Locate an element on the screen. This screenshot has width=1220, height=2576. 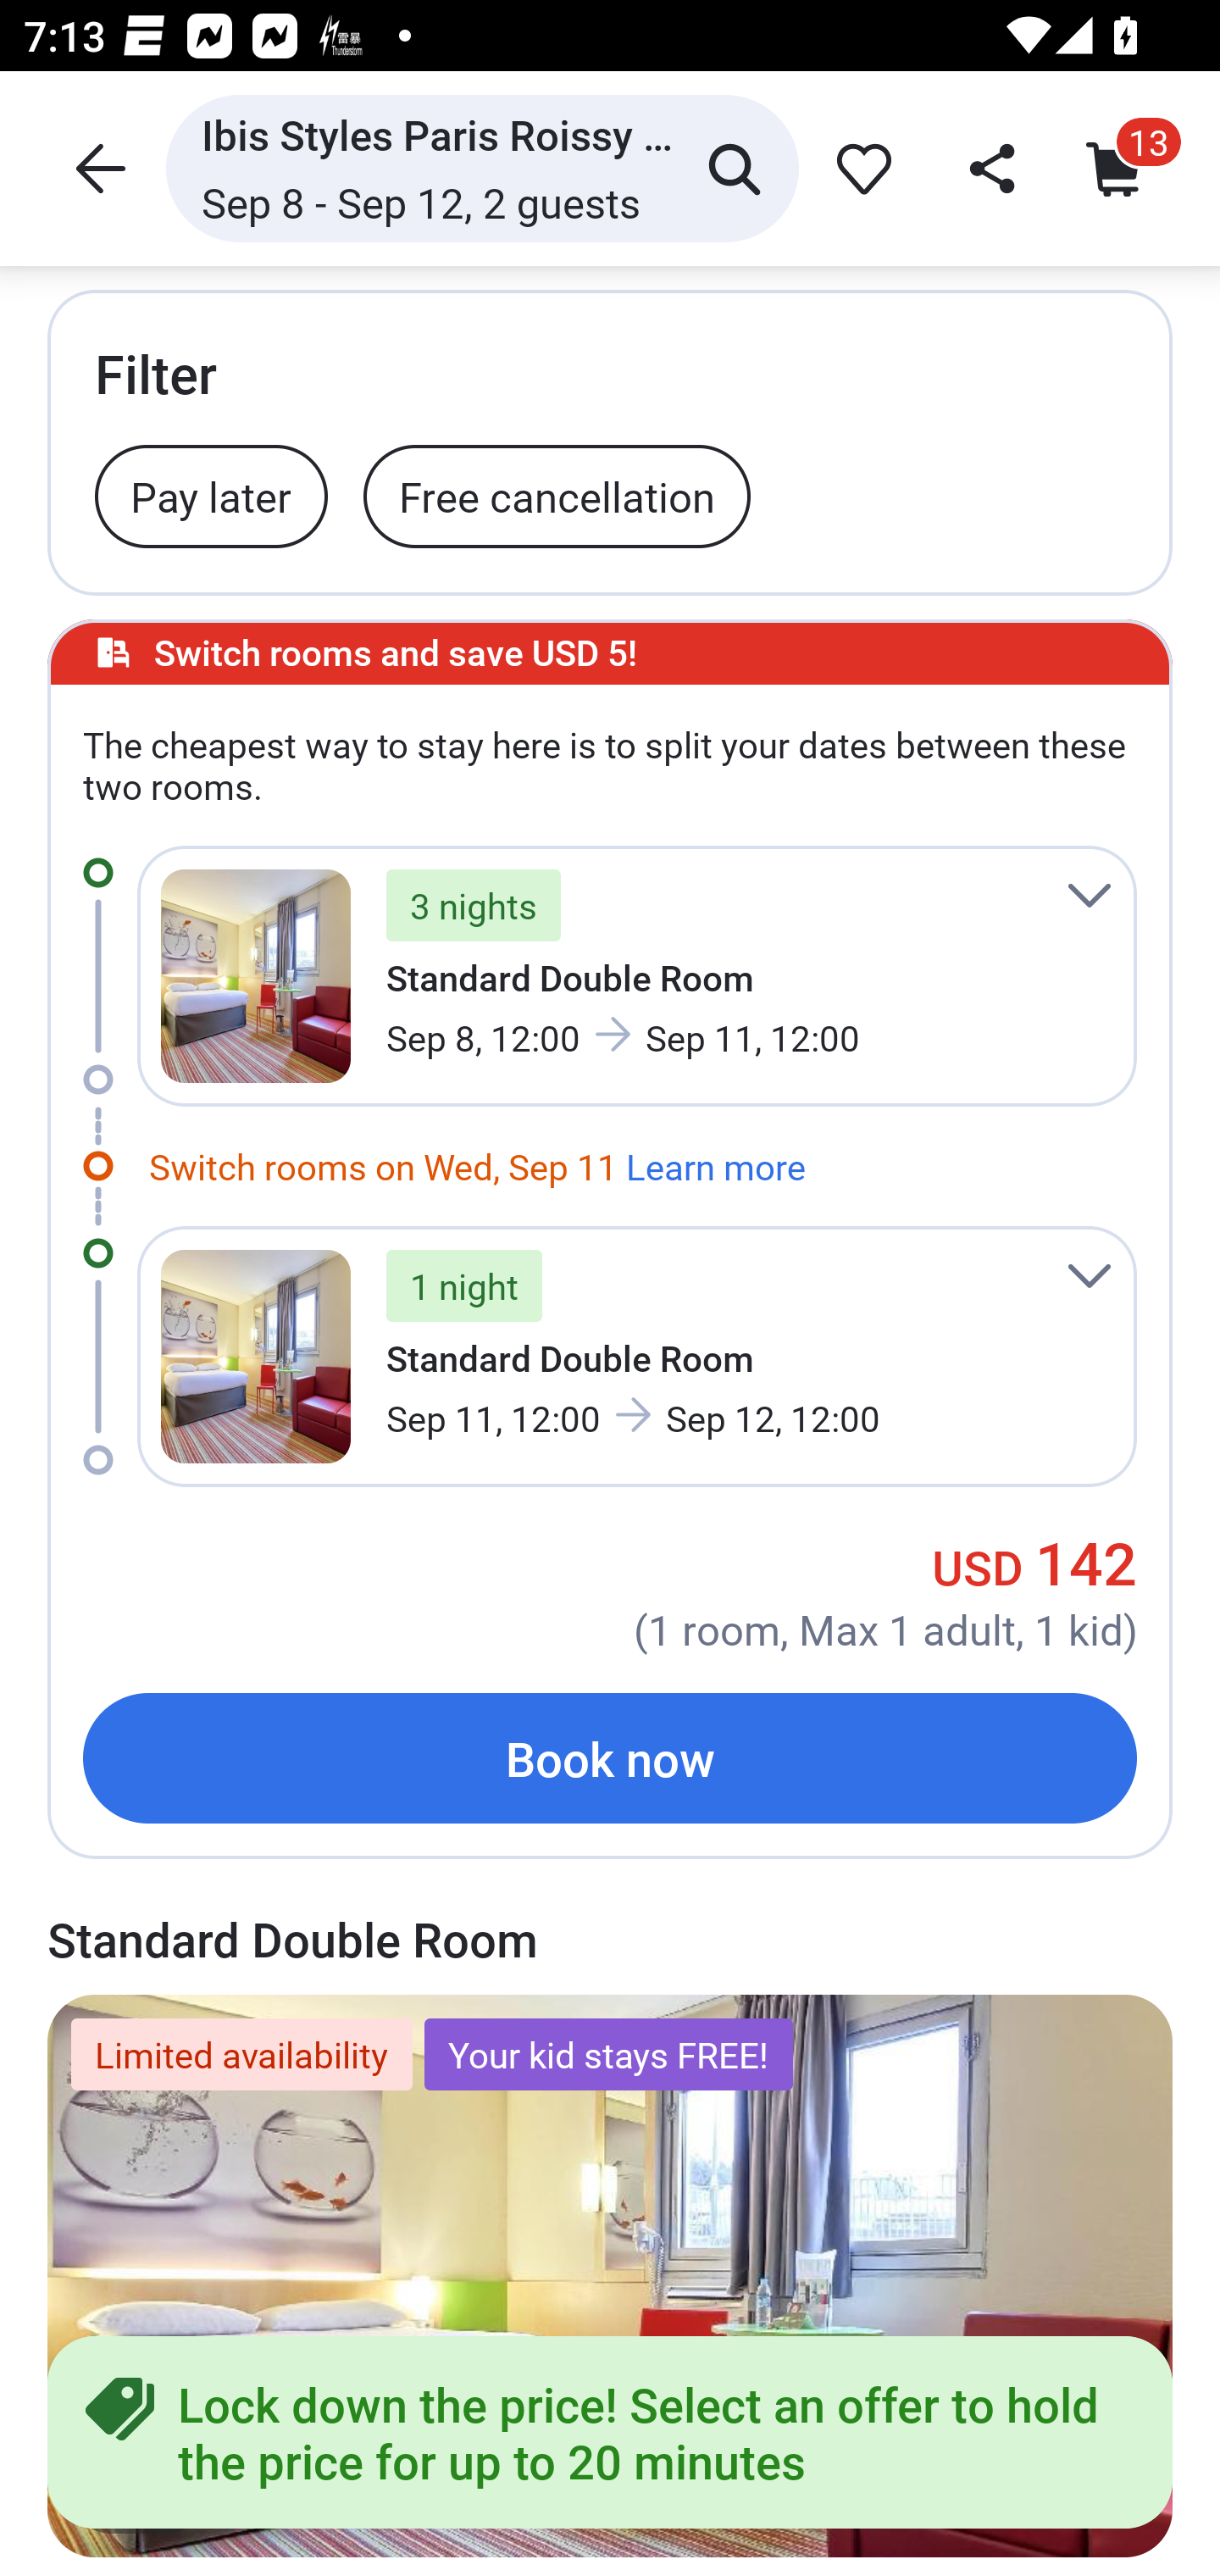
Switch rooms on Wed, Sep 11 Learn more is located at coordinates (476, 1161).